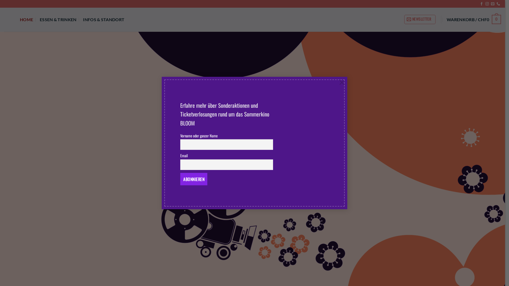  Describe the element at coordinates (194, 179) in the screenshot. I see `Abonnieren` at that location.